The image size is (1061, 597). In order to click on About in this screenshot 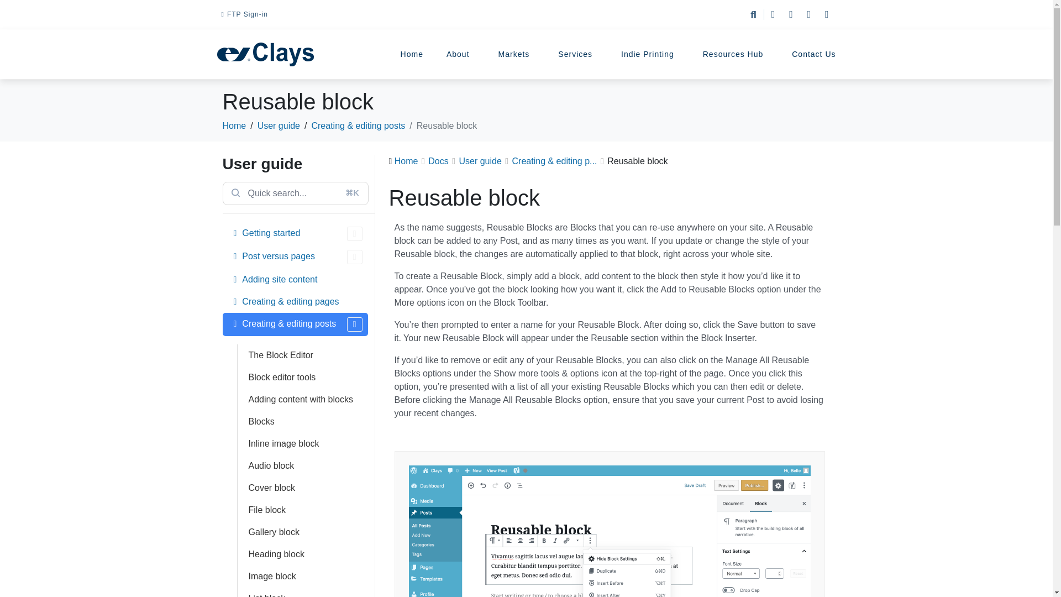, I will do `click(461, 54)`.